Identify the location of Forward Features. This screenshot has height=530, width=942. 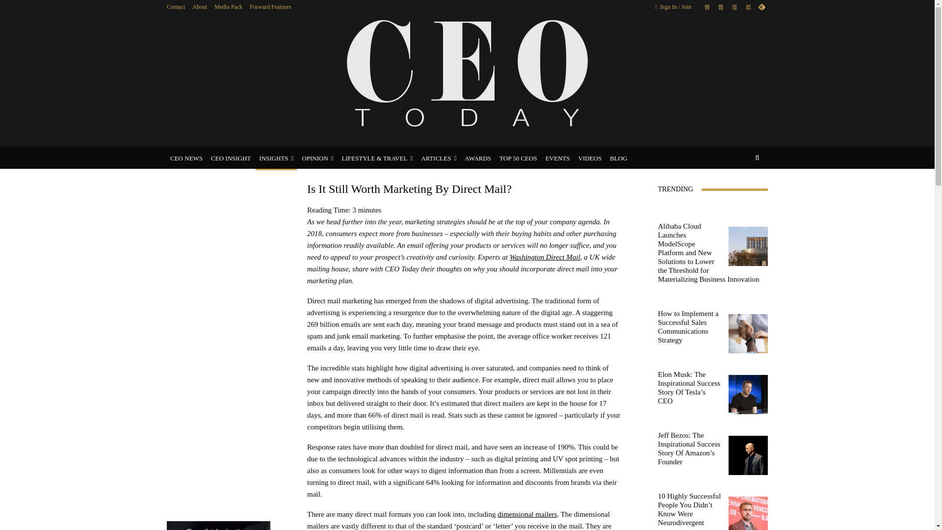
(270, 6).